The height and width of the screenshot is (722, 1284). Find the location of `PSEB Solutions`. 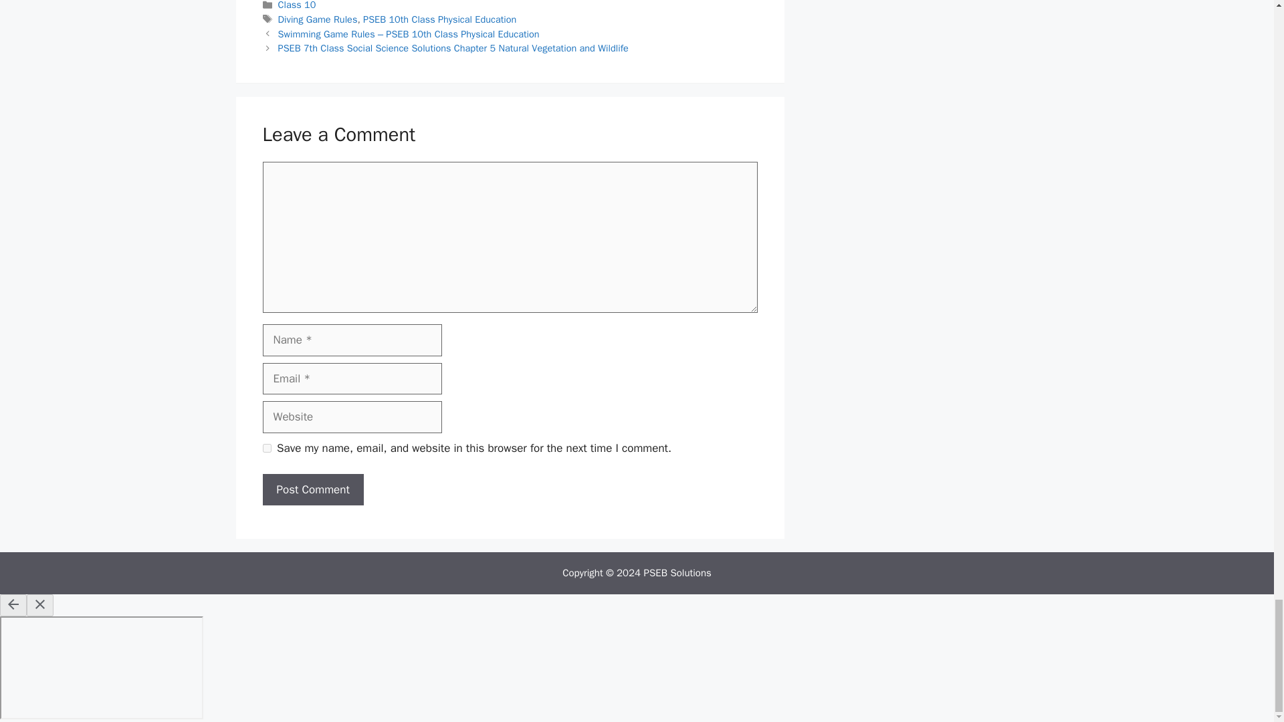

PSEB Solutions is located at coordinates (677, 572).